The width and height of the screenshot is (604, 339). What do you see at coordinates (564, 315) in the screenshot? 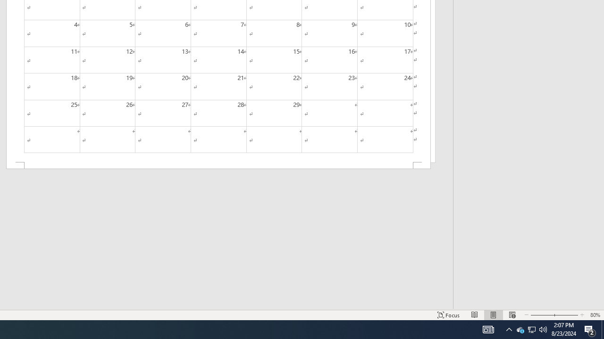
I see `Zoom In` at bounding box center [564, 315].